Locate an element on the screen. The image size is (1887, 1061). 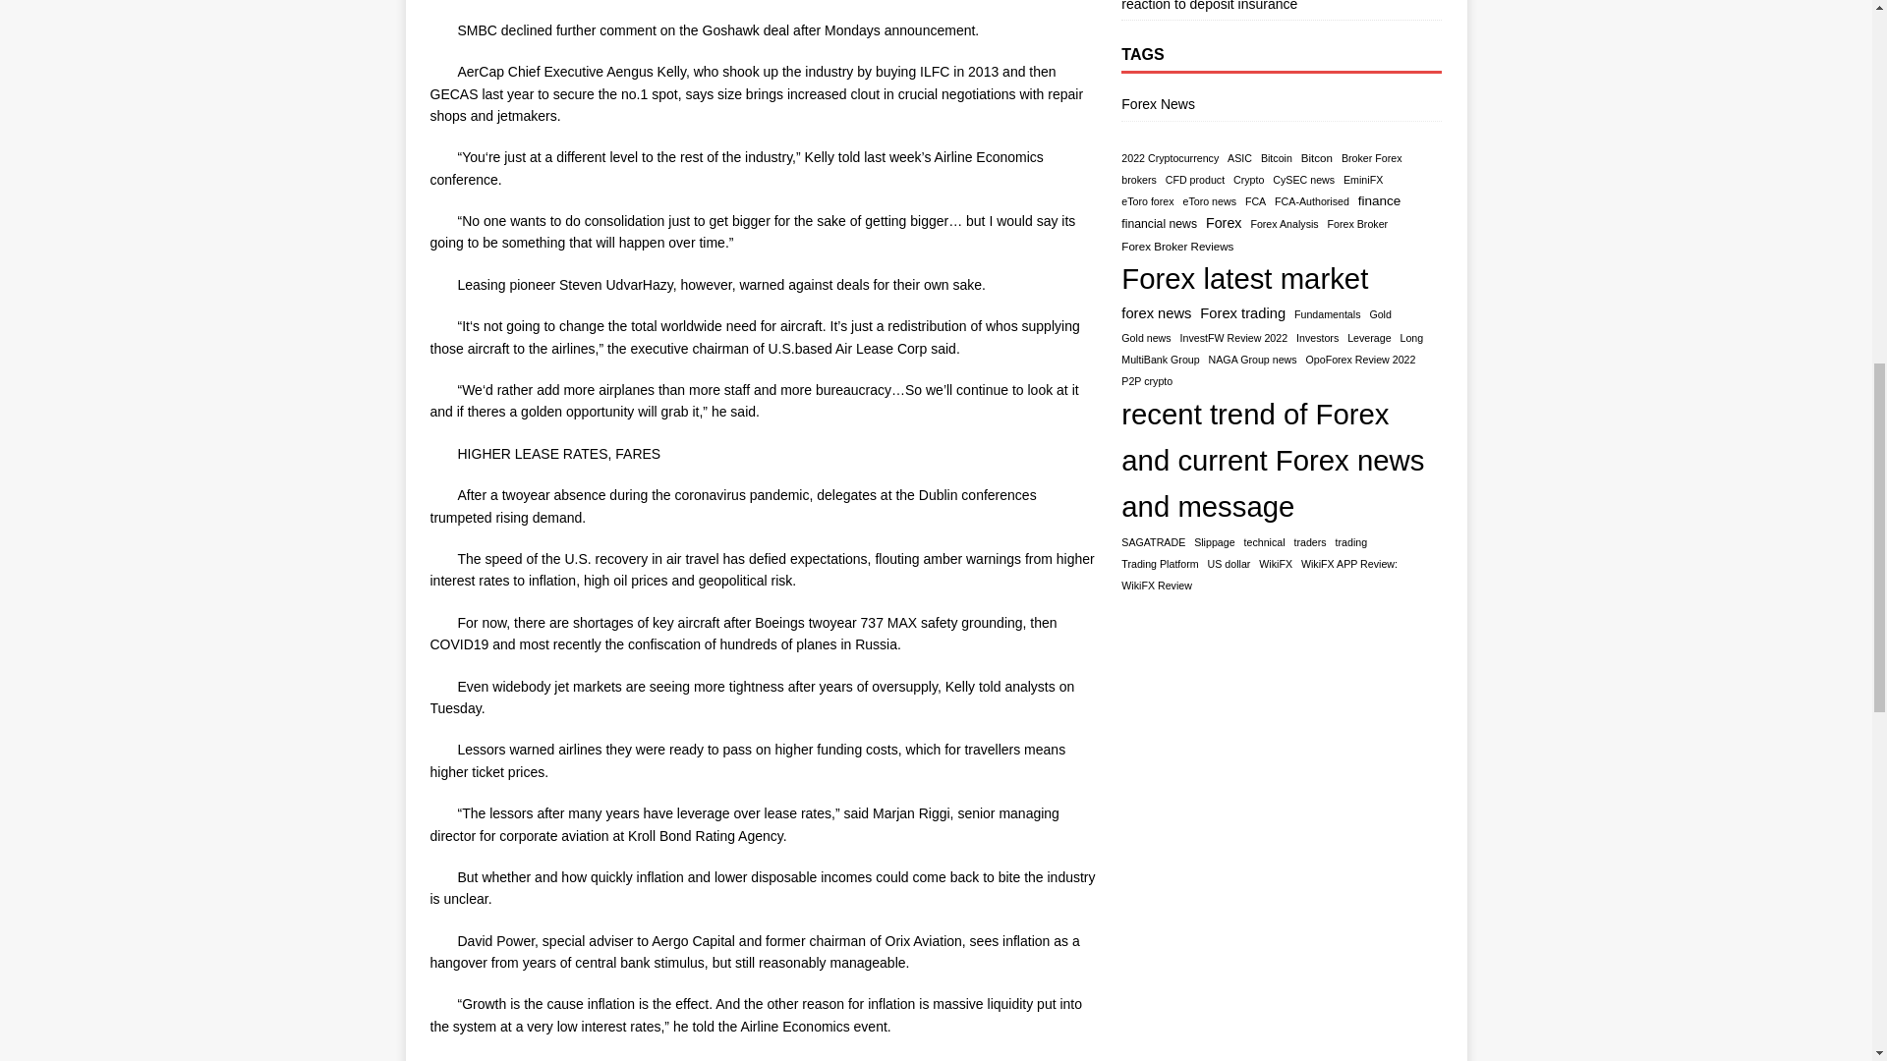
Broker Forex is located at coordinates (1372, 158).